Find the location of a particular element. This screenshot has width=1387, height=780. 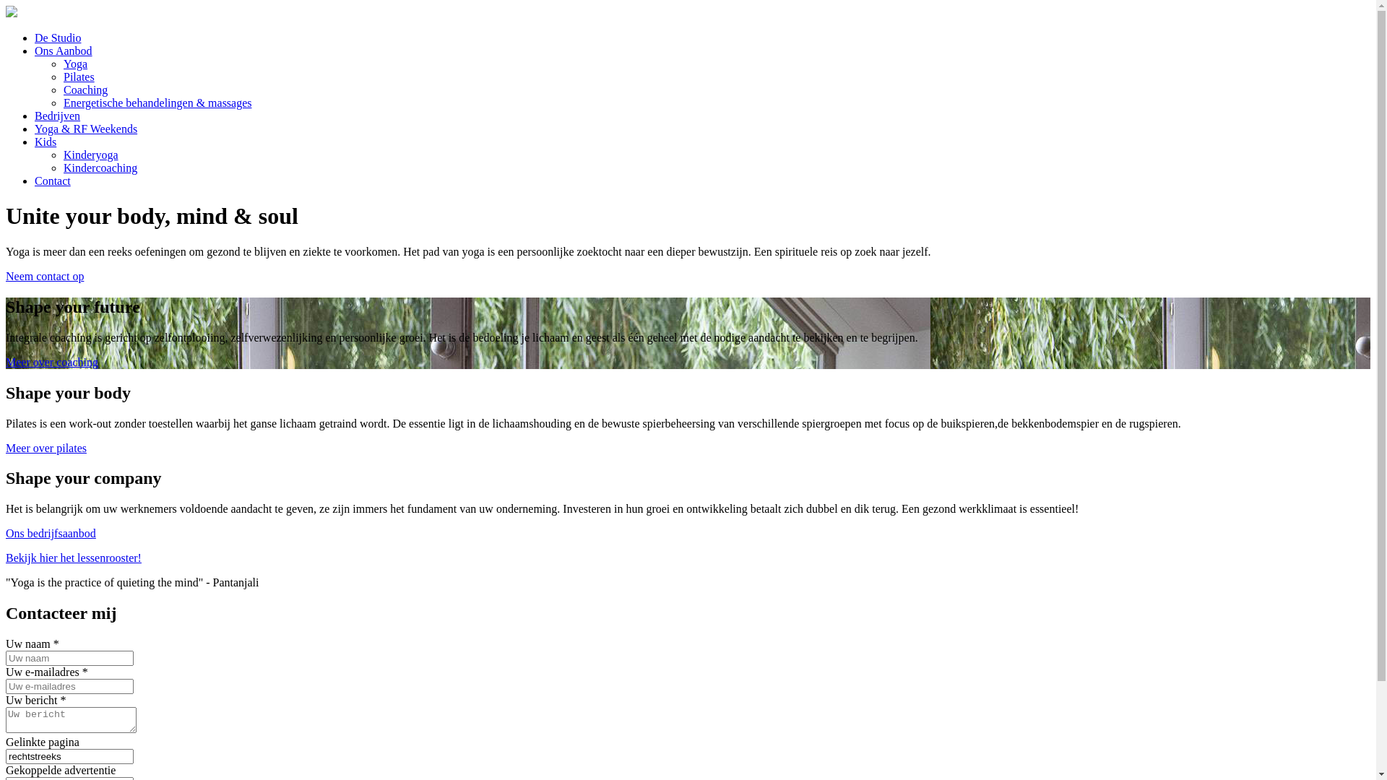

Bedrijven is located at coordinates (58, 116).